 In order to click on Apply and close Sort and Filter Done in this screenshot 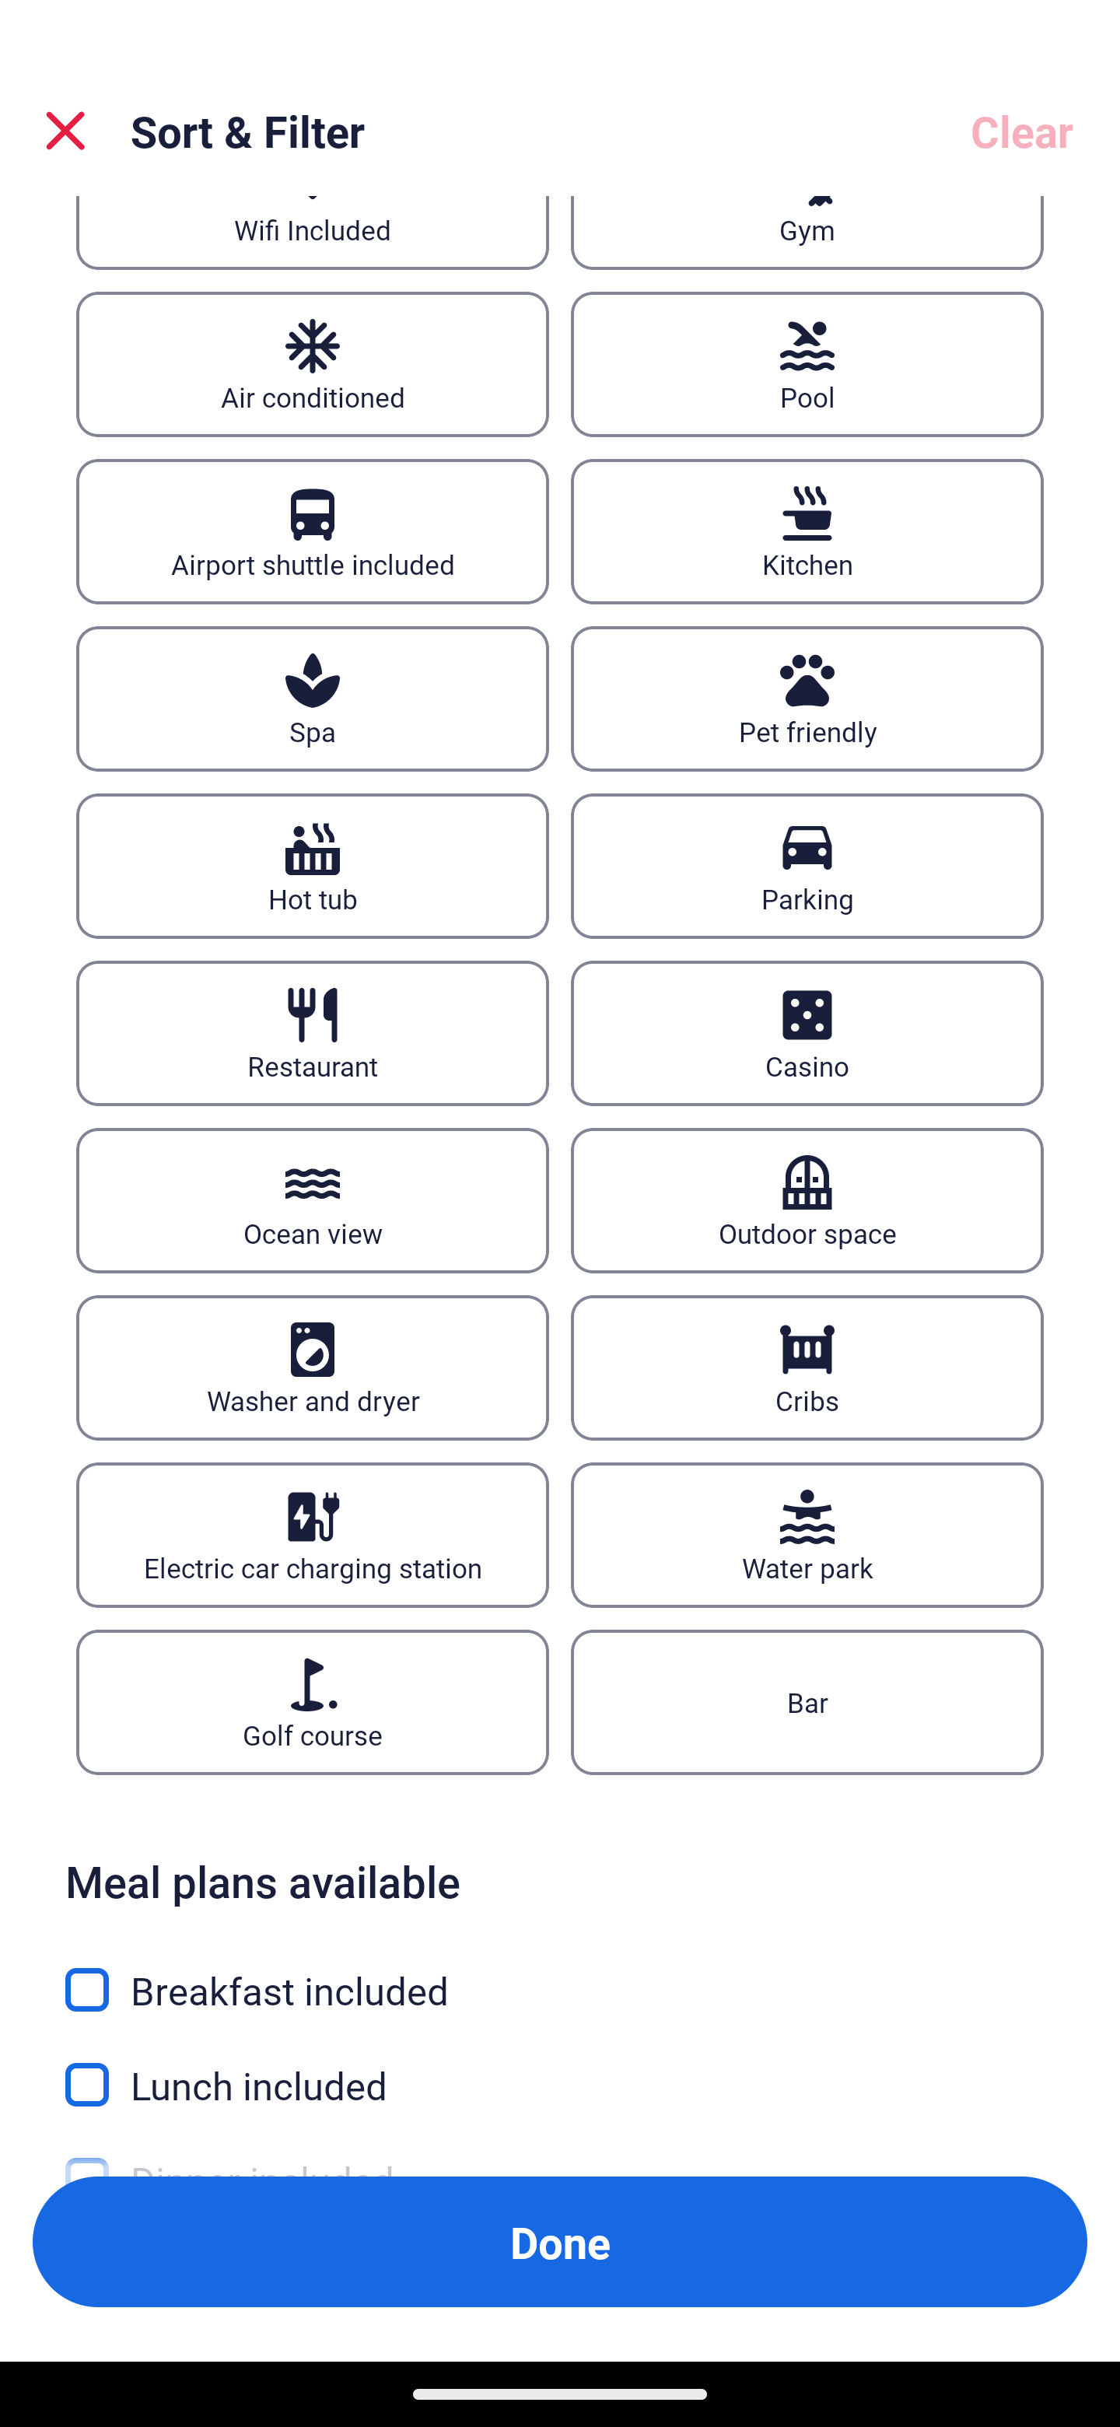, I will do `click(560, 2242)`.